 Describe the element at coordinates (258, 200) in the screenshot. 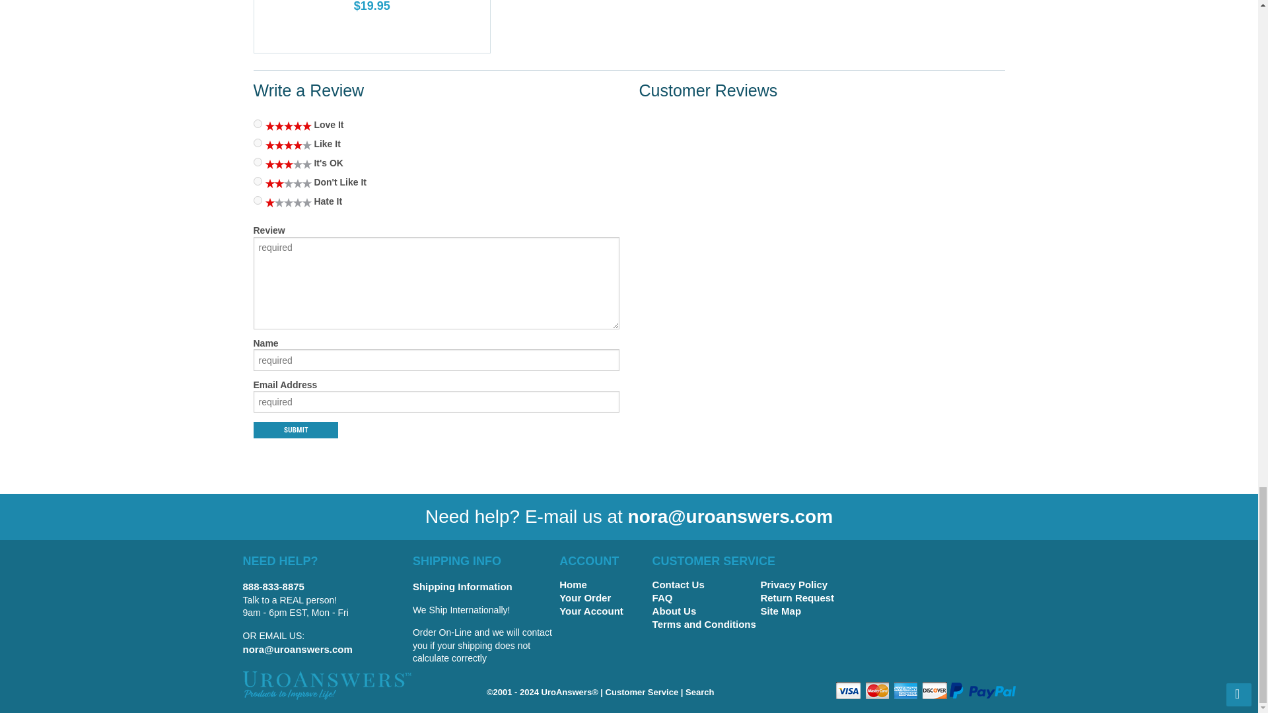

I see `1` at that location.